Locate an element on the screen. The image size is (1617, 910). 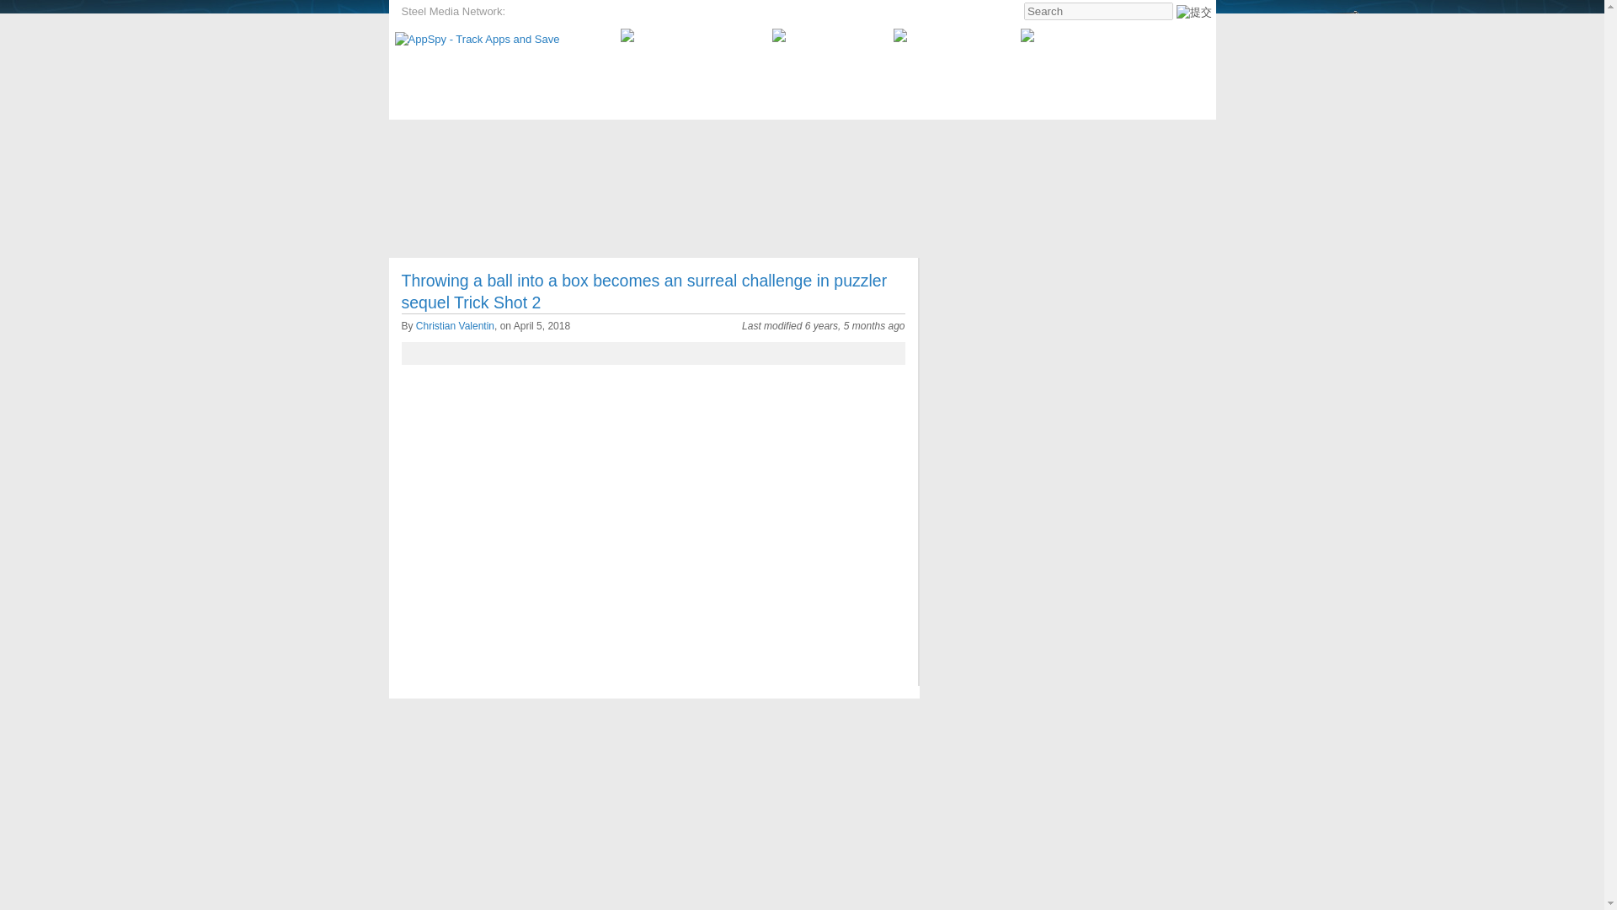
148Apps is located at coordinates (605, 12).